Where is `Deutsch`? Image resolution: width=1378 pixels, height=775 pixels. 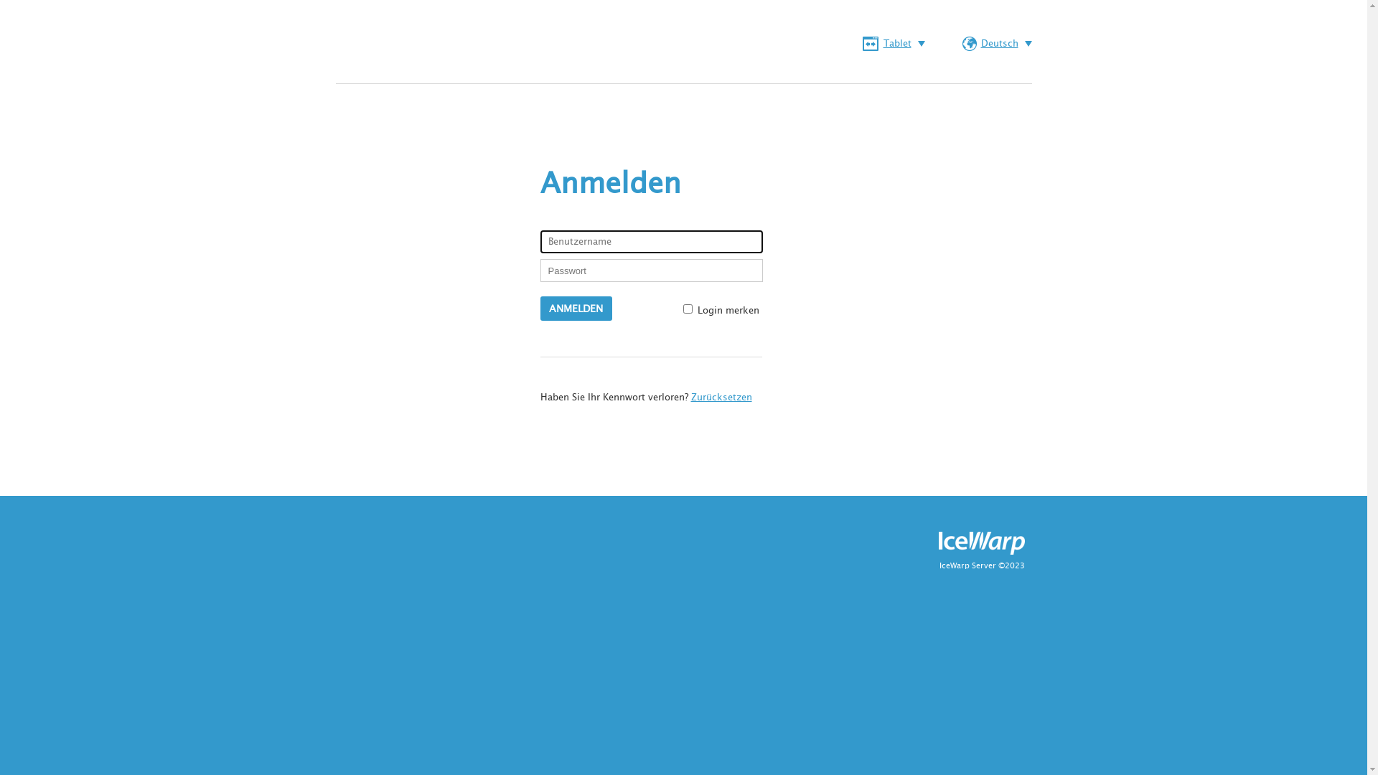 Deutsch is located at coordinates (996, 44).